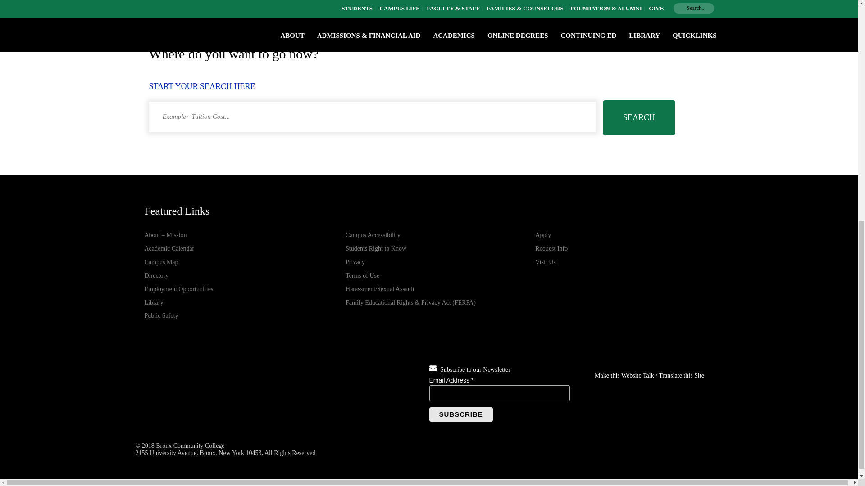  I want to click on Public Safety, so click(161, 315).